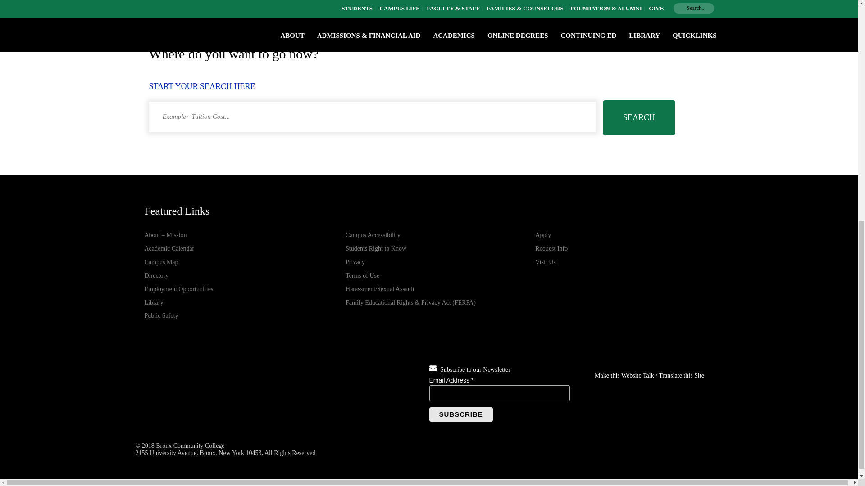  I want to click on Public Safety, so click(161, 315).